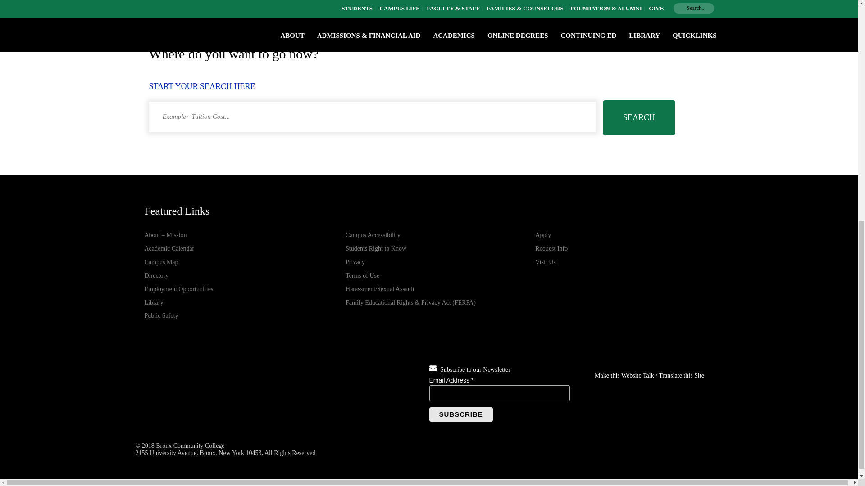  I want to click on Public Safety, so click(161, 315).